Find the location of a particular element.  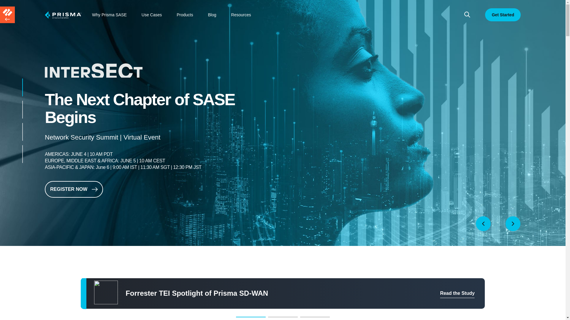

Use Cases is located at coordinates (151, 15).